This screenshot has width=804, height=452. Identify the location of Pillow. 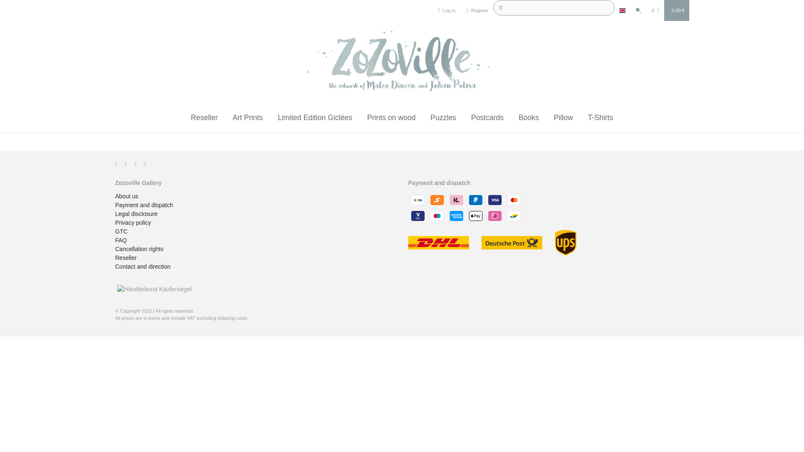
(564, 115).